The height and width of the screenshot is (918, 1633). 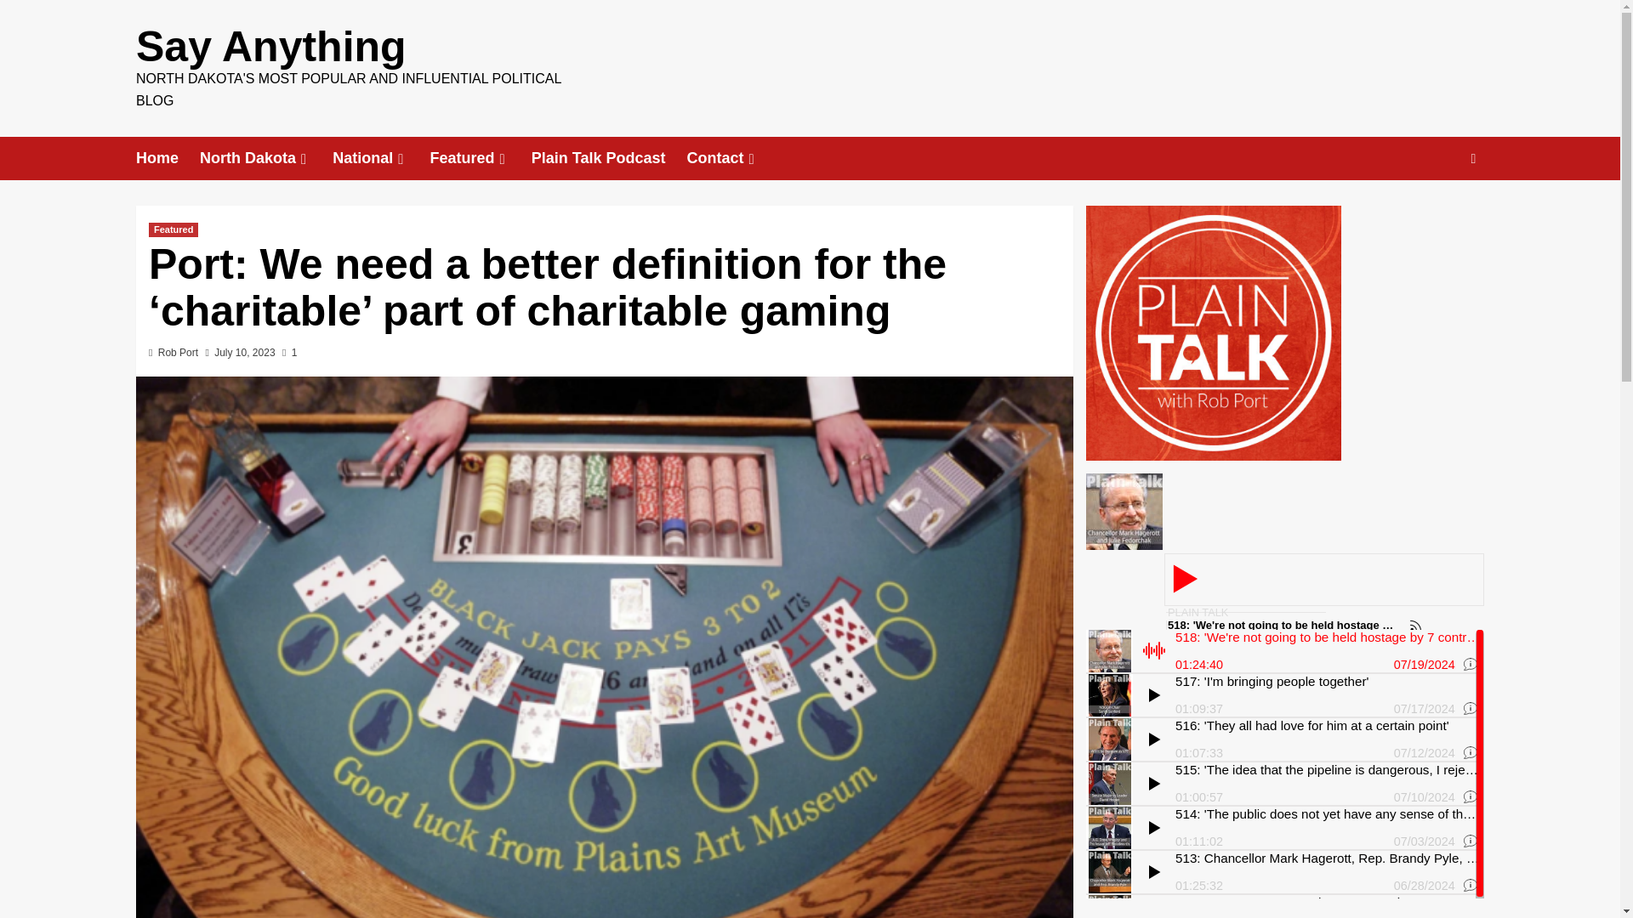 I want to click on Search, so click(x=1434, y=211).